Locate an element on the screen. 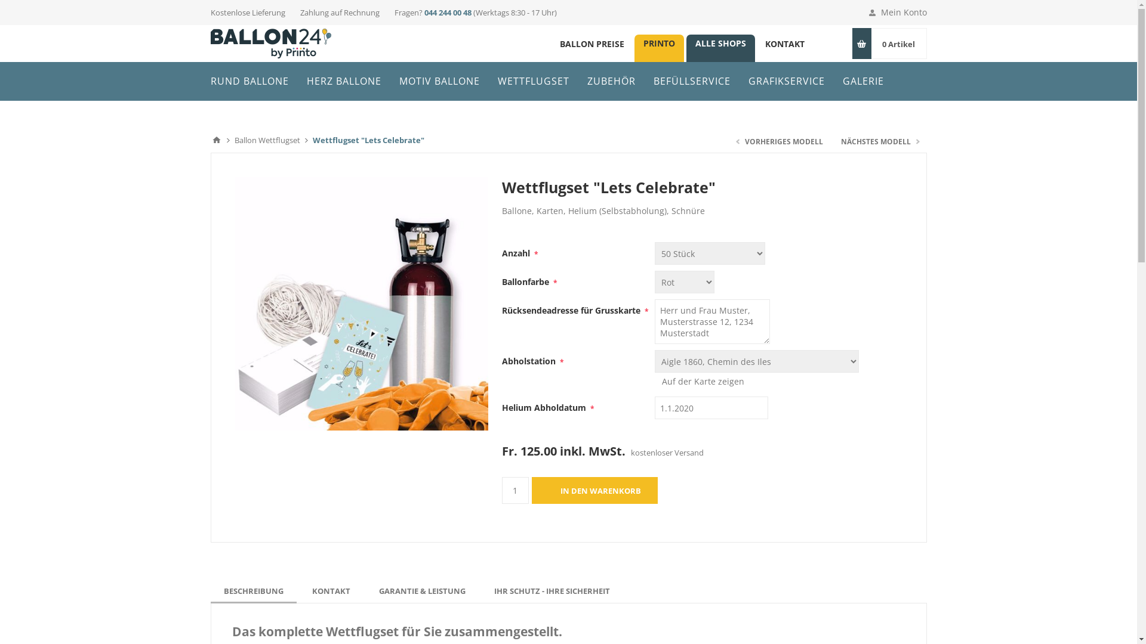 This screenshot has height=644, width=1146. GARANTIE & LEISTUNG is located at coordinates (421, 591).